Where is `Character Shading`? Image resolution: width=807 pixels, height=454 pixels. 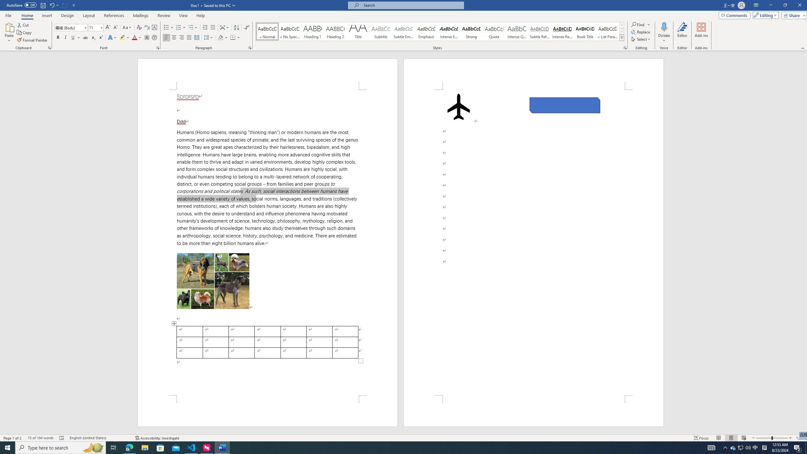 Character Shading is located at coordinates (147, 38).